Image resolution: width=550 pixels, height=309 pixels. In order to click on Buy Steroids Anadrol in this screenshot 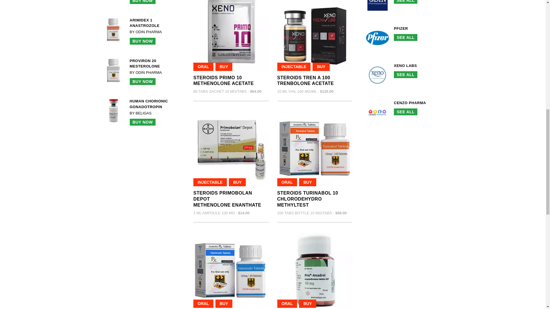, I will do `click(315, 270)`.